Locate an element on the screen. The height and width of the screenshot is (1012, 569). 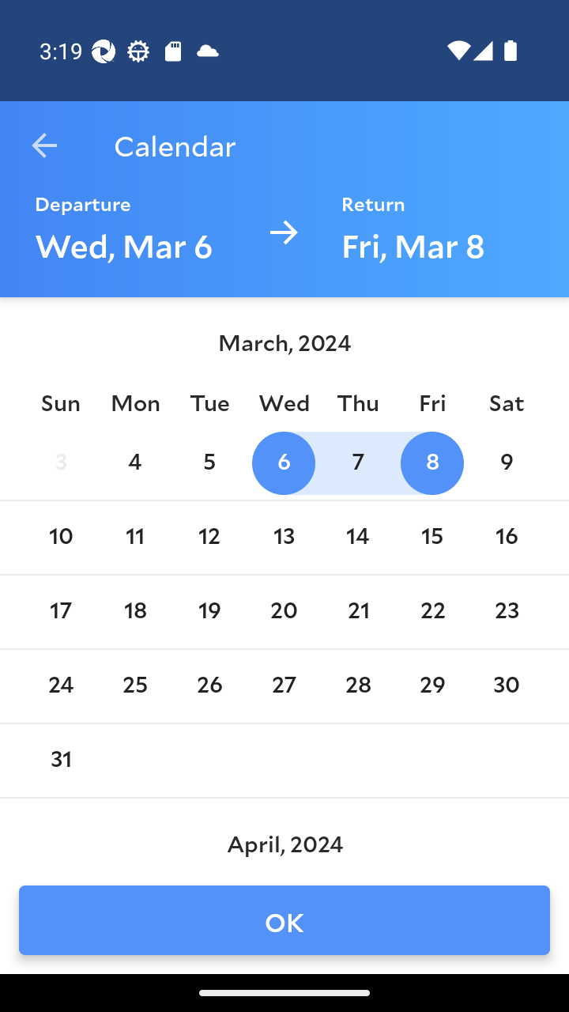
27 is located at coordinates (283, 686).